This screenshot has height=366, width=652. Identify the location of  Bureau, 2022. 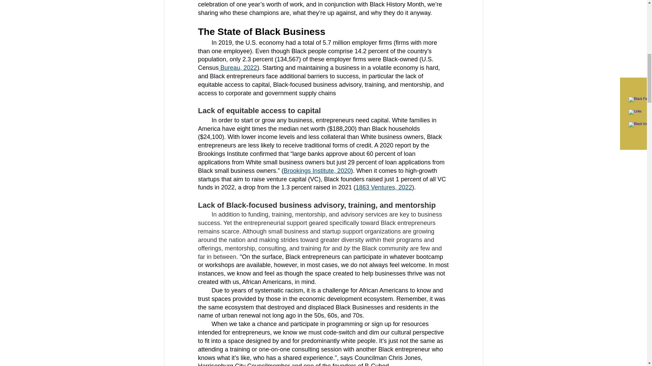
(238, 68).